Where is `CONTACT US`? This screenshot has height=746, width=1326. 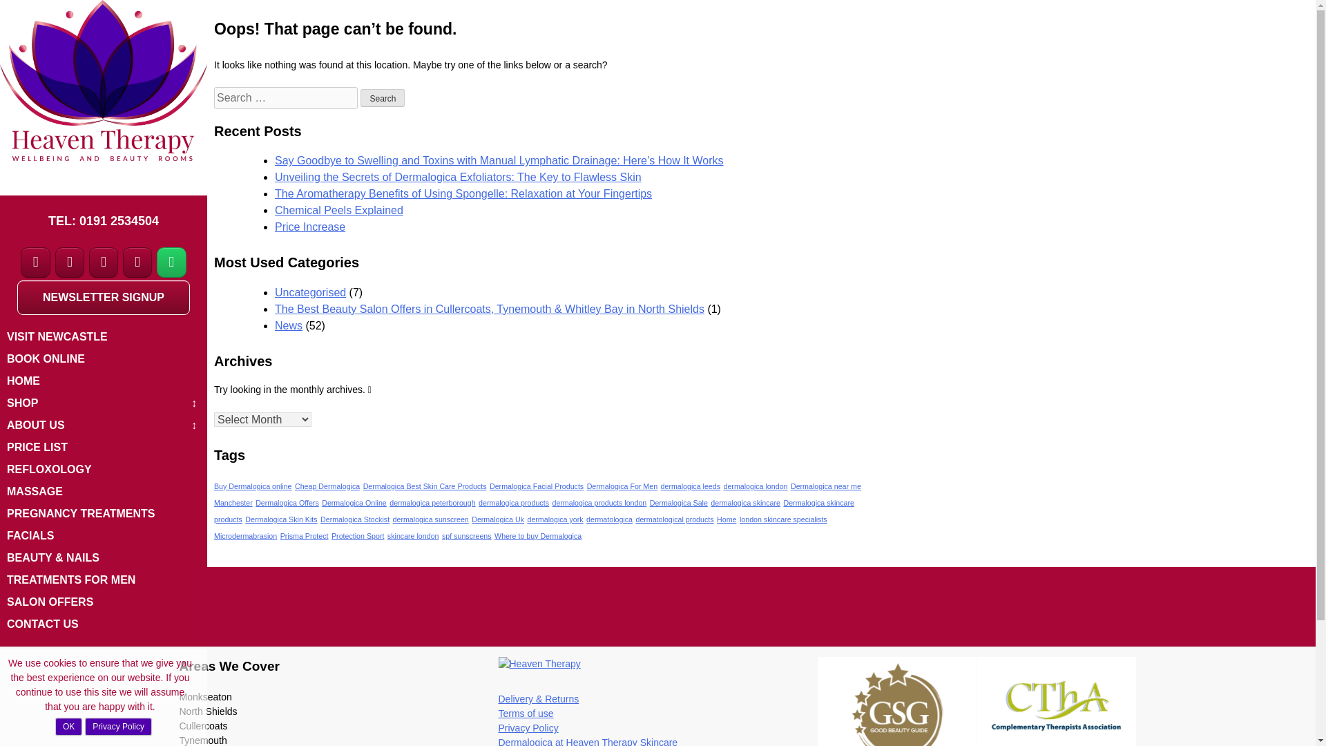
CONTACT US is located at coordinates (103, 624).